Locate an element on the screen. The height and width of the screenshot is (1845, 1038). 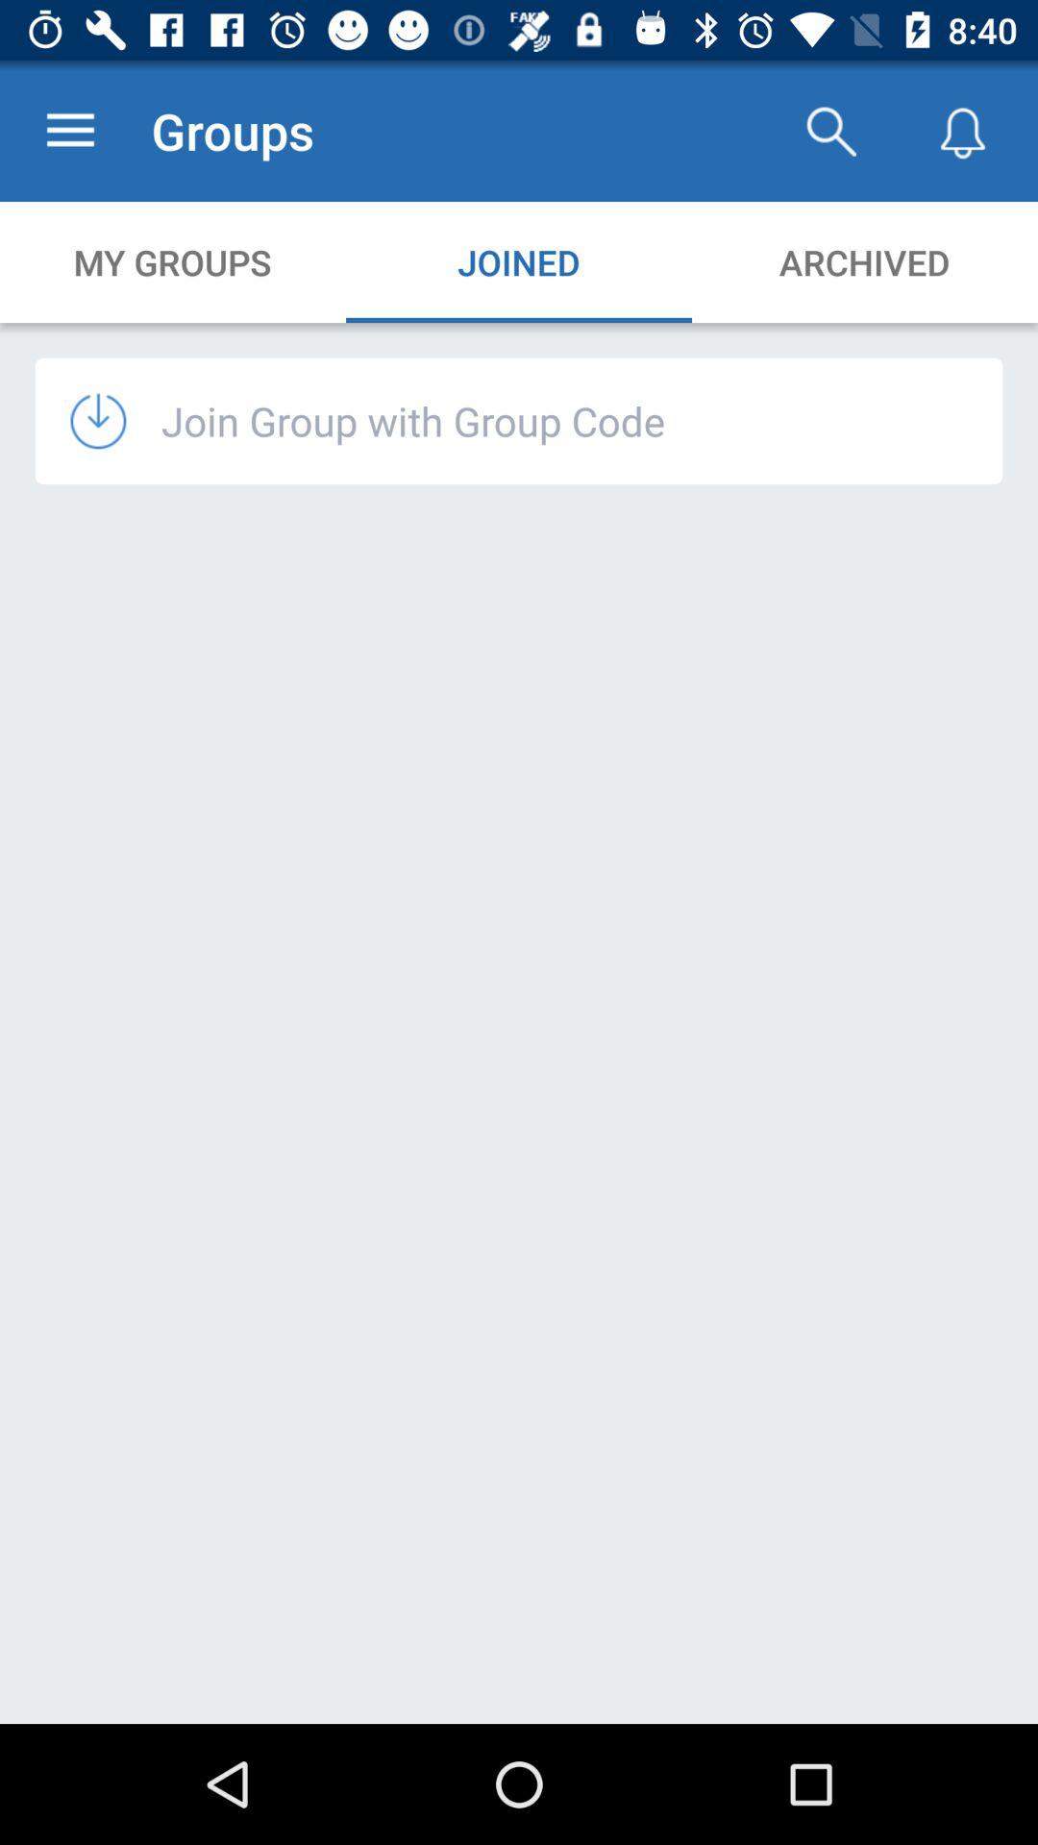
select the icon to the left of join group with icon is located at coordinates (115, 421).